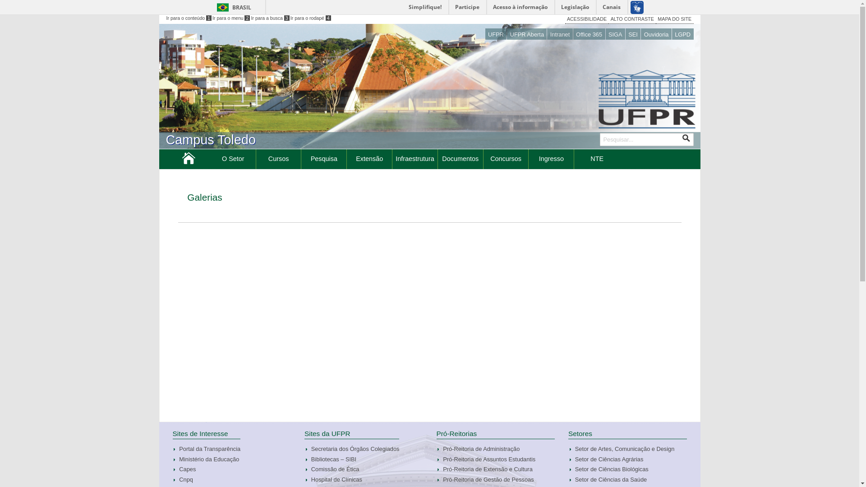  Describe the element at coordinates (675, 19) in the screenshot. I see `MAPA DO SITE` at that location.